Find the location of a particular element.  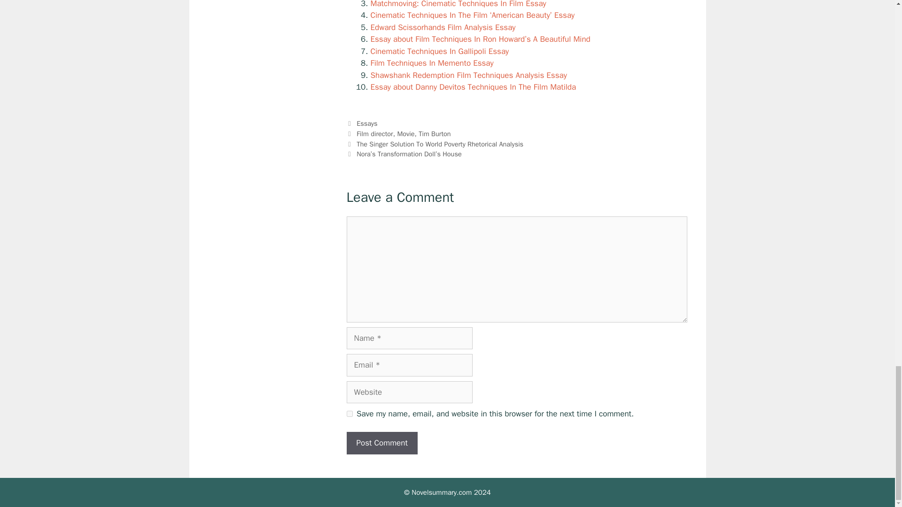

Previous is located at coordinates (435, 144).